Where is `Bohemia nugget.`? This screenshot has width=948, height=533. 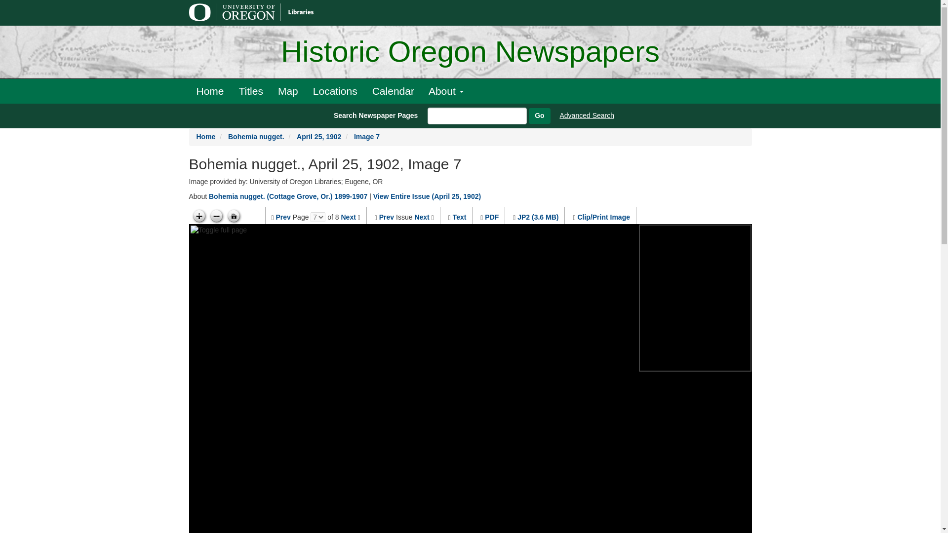 Bohemia nugget. is located at coordinates (256, 136).